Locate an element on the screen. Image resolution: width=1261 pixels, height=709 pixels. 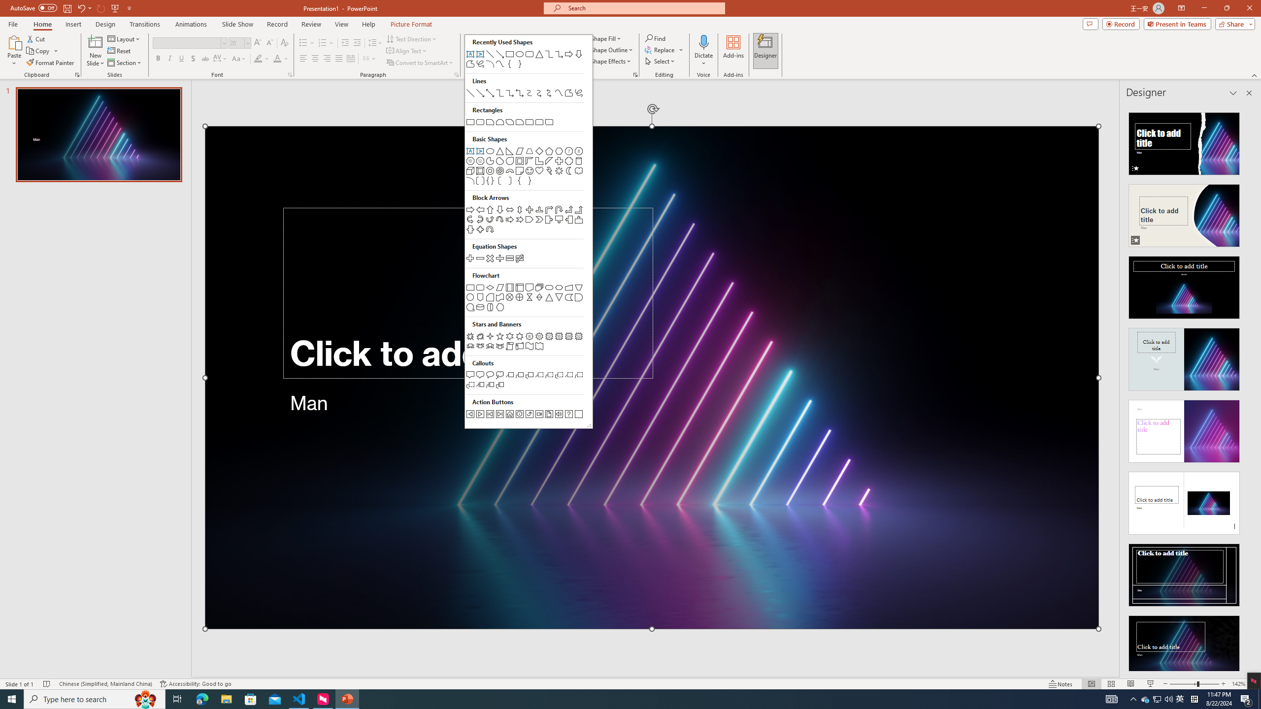
Insert is located at coordinates (73, 24).